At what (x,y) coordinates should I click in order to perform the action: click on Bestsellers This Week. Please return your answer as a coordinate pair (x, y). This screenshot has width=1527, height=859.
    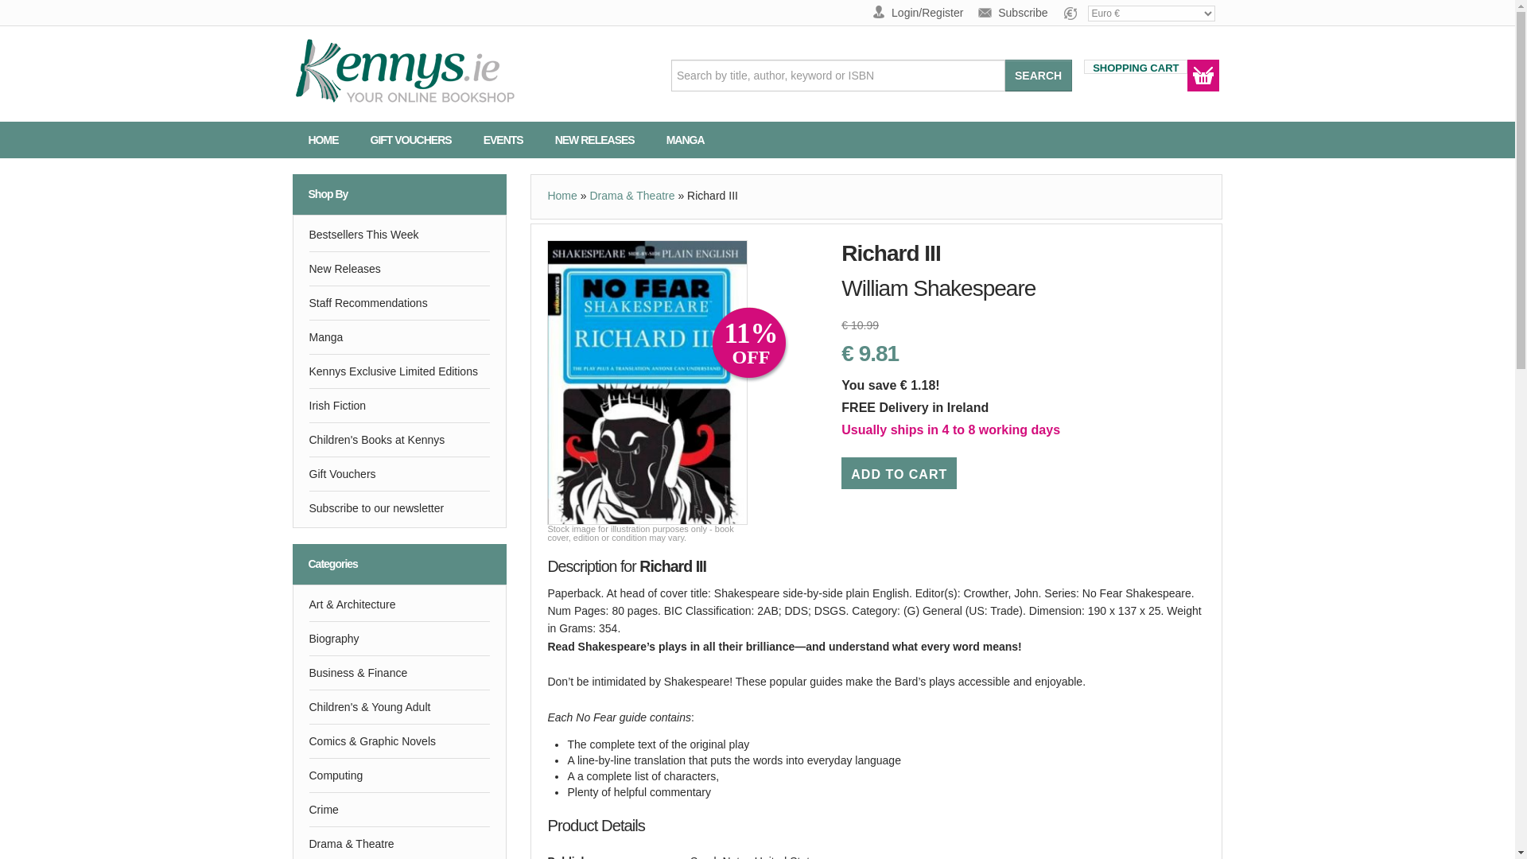
    Looking at the image, I should click on (399, 235).